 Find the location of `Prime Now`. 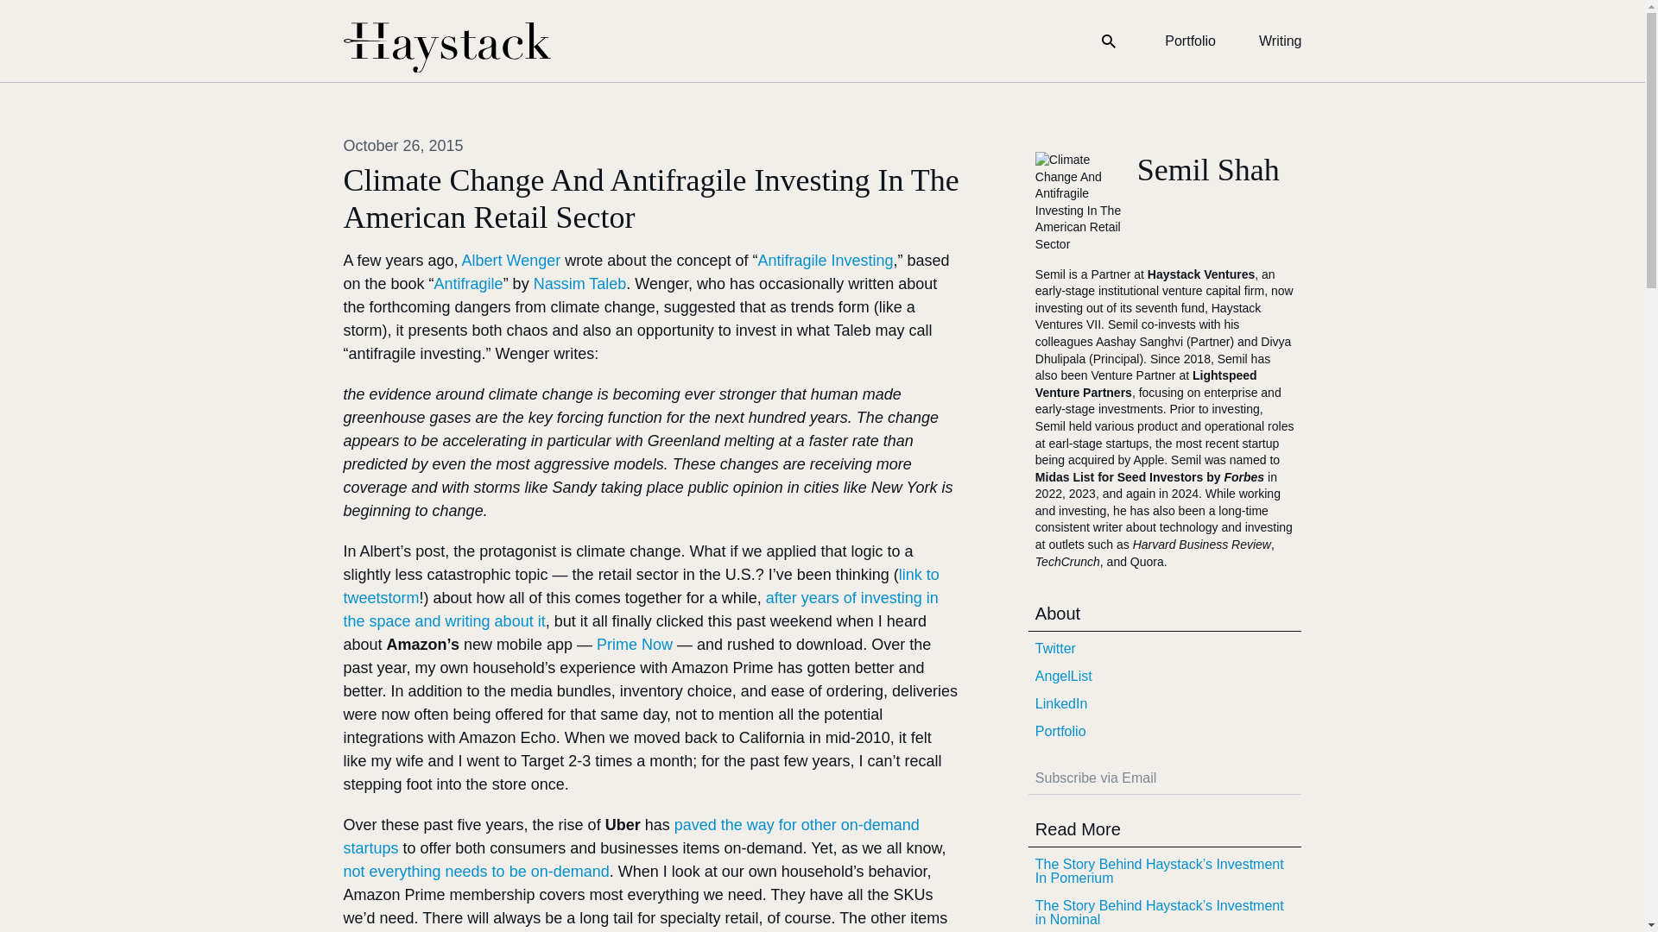

Prime Now is located at coordinates (635, 644).